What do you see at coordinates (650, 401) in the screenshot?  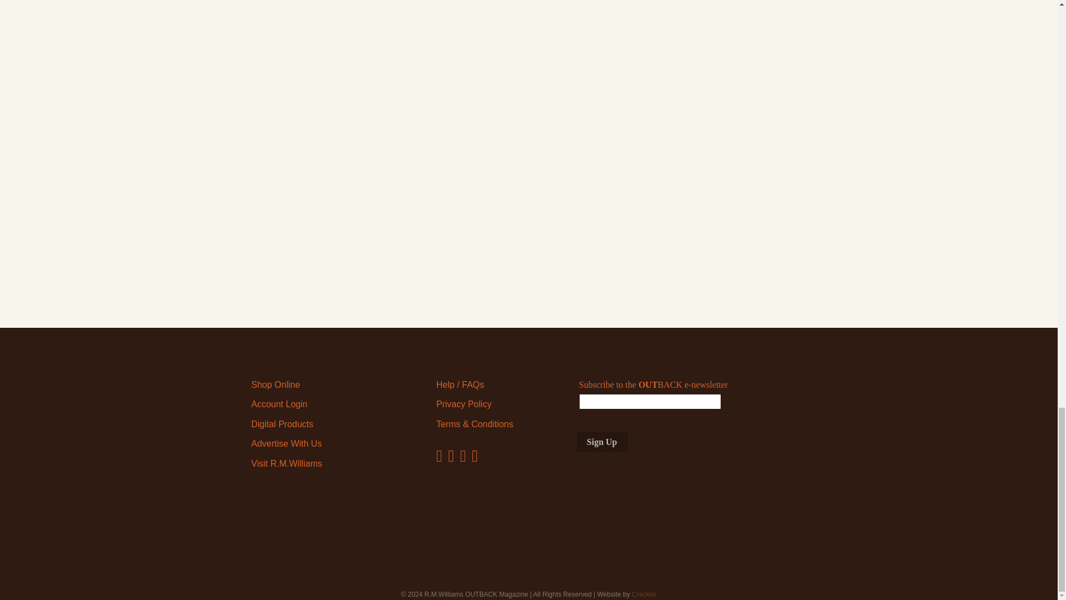 I see `Subscribe to the OUTBACK e-newsletter` at bounding box center [650, 401].